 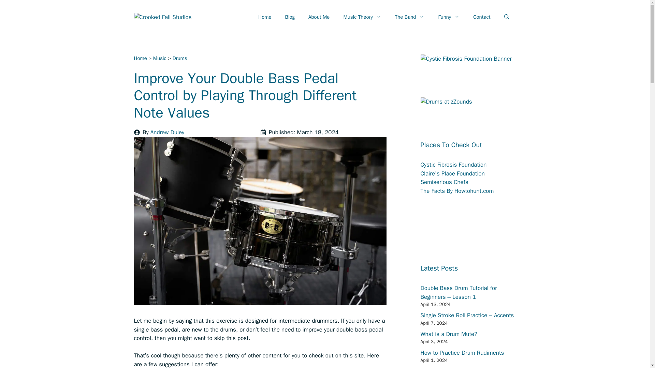 What do you see at coordinates (160, 58) in the screenshot?
I see `Music` at bounding box center [160, 58].